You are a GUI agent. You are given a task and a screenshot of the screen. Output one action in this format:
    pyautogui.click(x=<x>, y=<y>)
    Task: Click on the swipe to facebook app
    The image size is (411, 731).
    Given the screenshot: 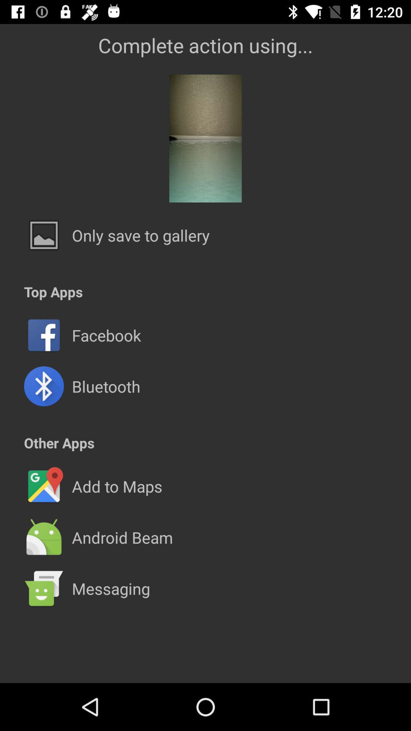 What is the action you would take?
    pyautogui.click(x=106, y=335)
    